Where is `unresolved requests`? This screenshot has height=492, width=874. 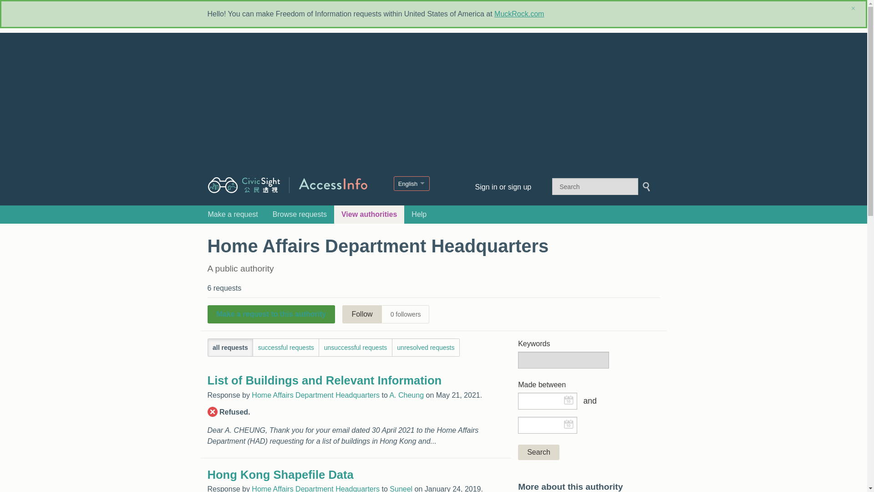
unresolved requests is located at coordinates (426, 347).